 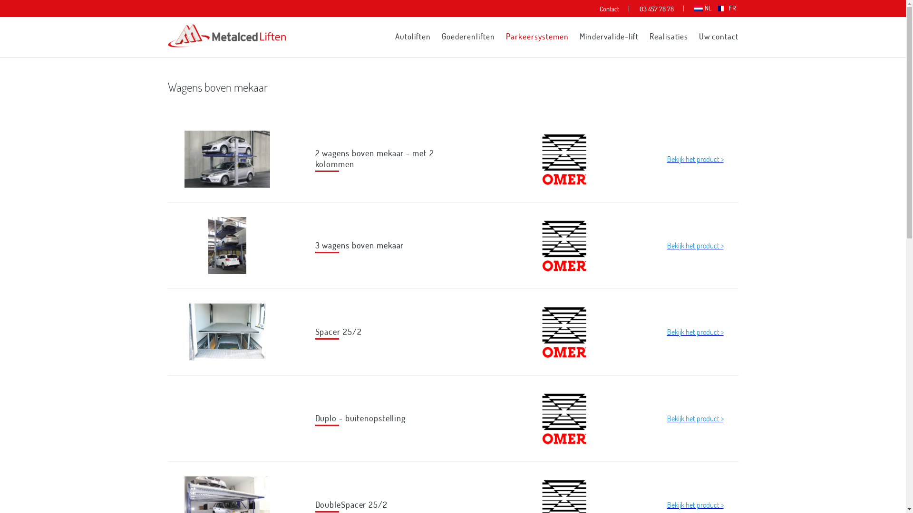 What do you see at coordinates (610, 9) in the screenshot?
I see `Contact` at bounding box center [610, 9].